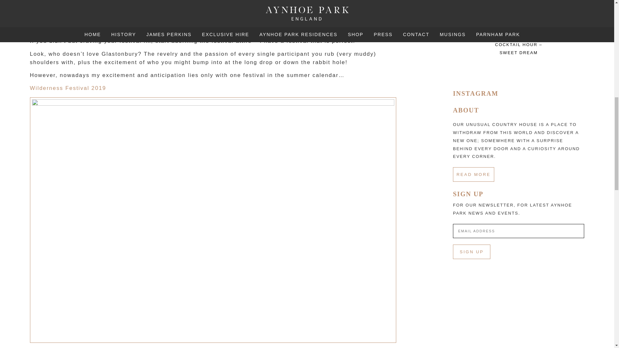  I want to click on SIGN UP, so click(471, 252).